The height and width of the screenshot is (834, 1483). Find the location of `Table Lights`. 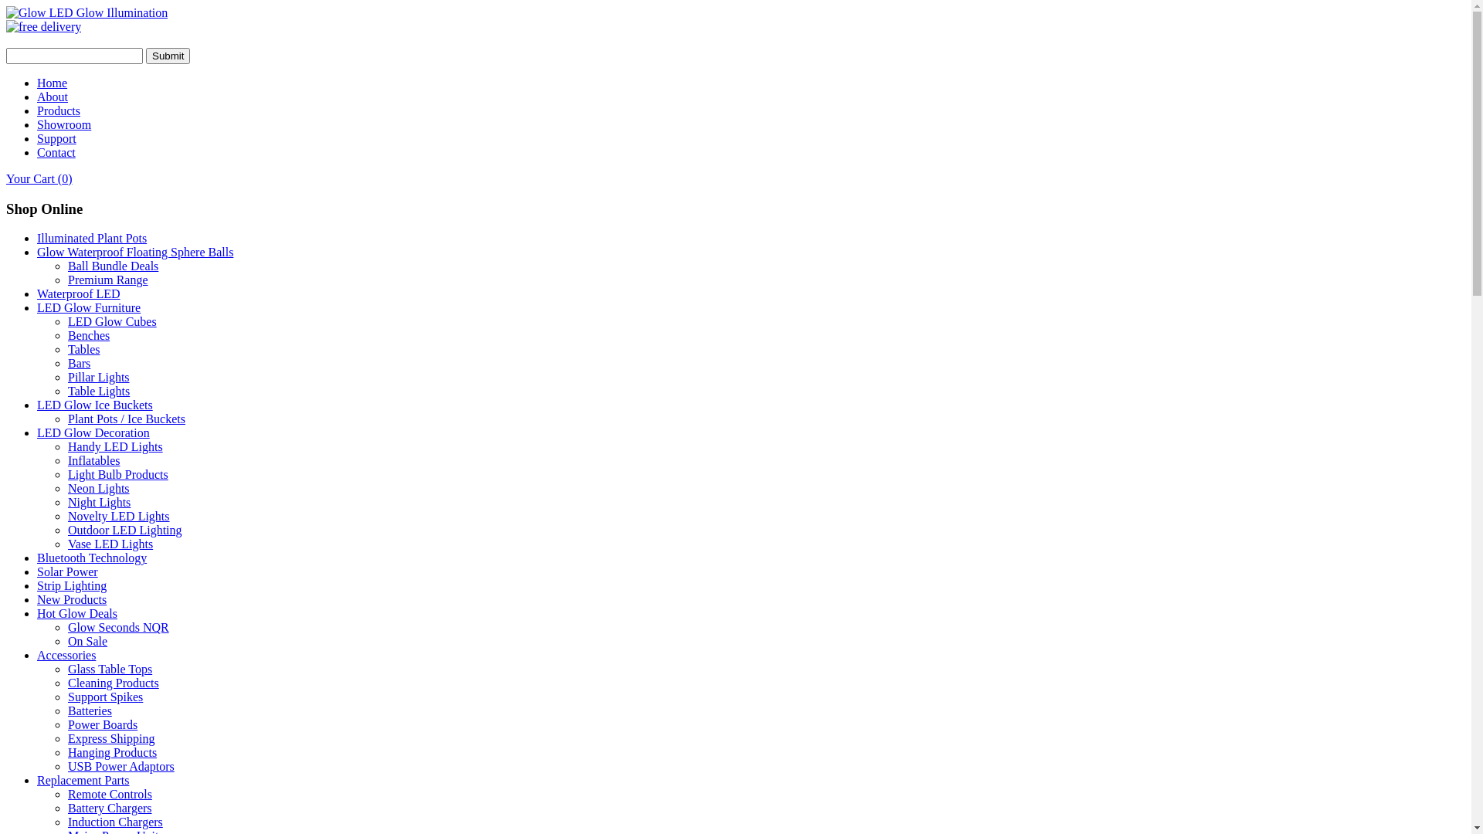

Table Lights is located at coordinates (99, 391).